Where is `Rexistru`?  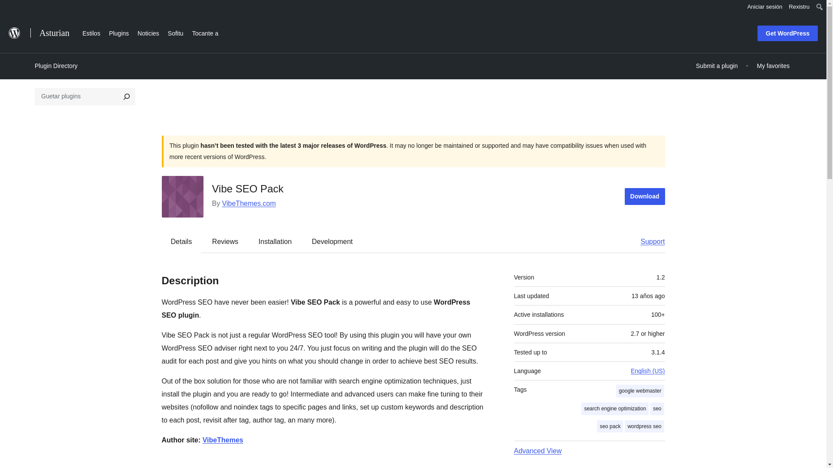
Rexistru is located at coordinates (799, 7).